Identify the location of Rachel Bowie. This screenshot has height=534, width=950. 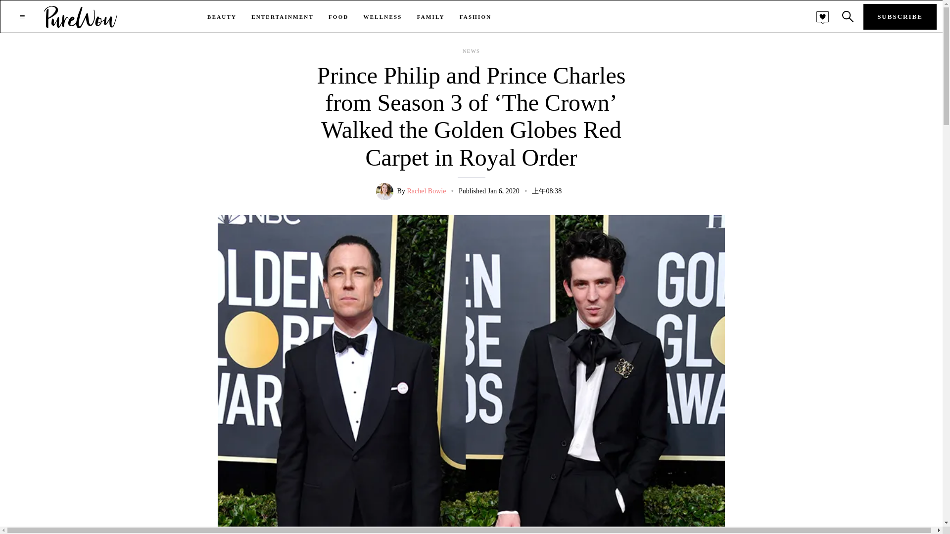
(426, 191).